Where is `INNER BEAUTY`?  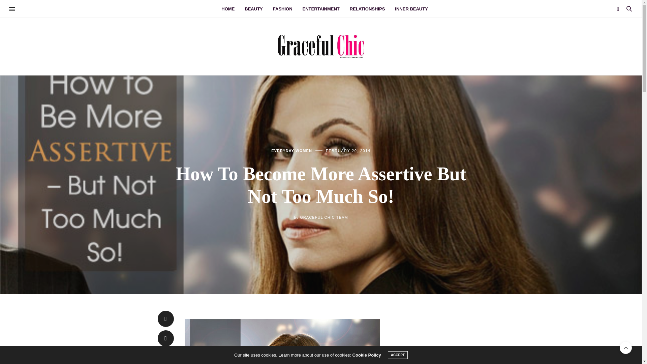
INNER BEAUTY is located at coordinates (411, 9).